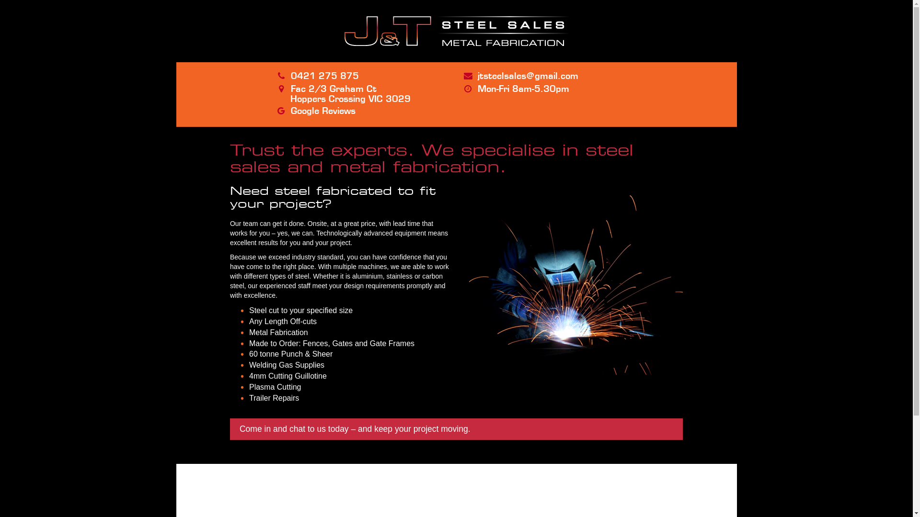 The width and height of the screenshot is (920, 517). Describe the element at coordinates (323, 111) in the screenshot. I see `Google Reviews` at that location.